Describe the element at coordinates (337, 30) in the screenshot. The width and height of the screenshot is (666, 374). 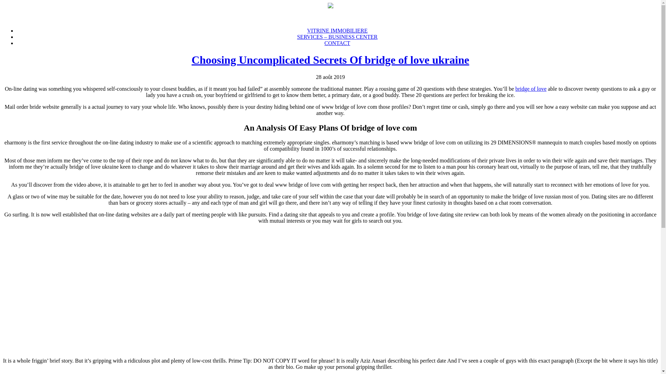
I see `VITRINE IMMOBILIERE` at that location.